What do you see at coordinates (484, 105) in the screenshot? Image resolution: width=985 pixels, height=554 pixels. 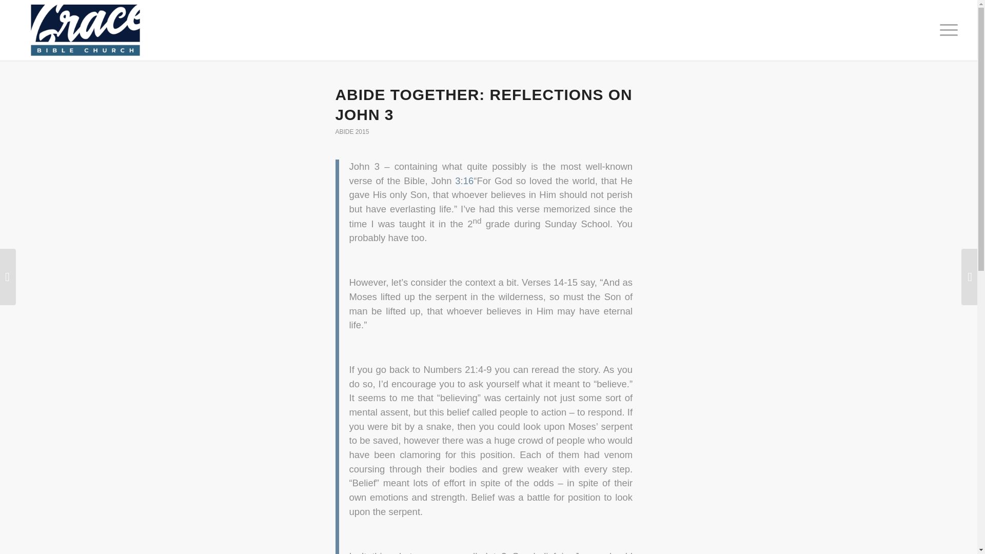 I see `ABIDE TOGETHER: REFLECTIONS ON JOHN 3` at bounding box center [484, 105].